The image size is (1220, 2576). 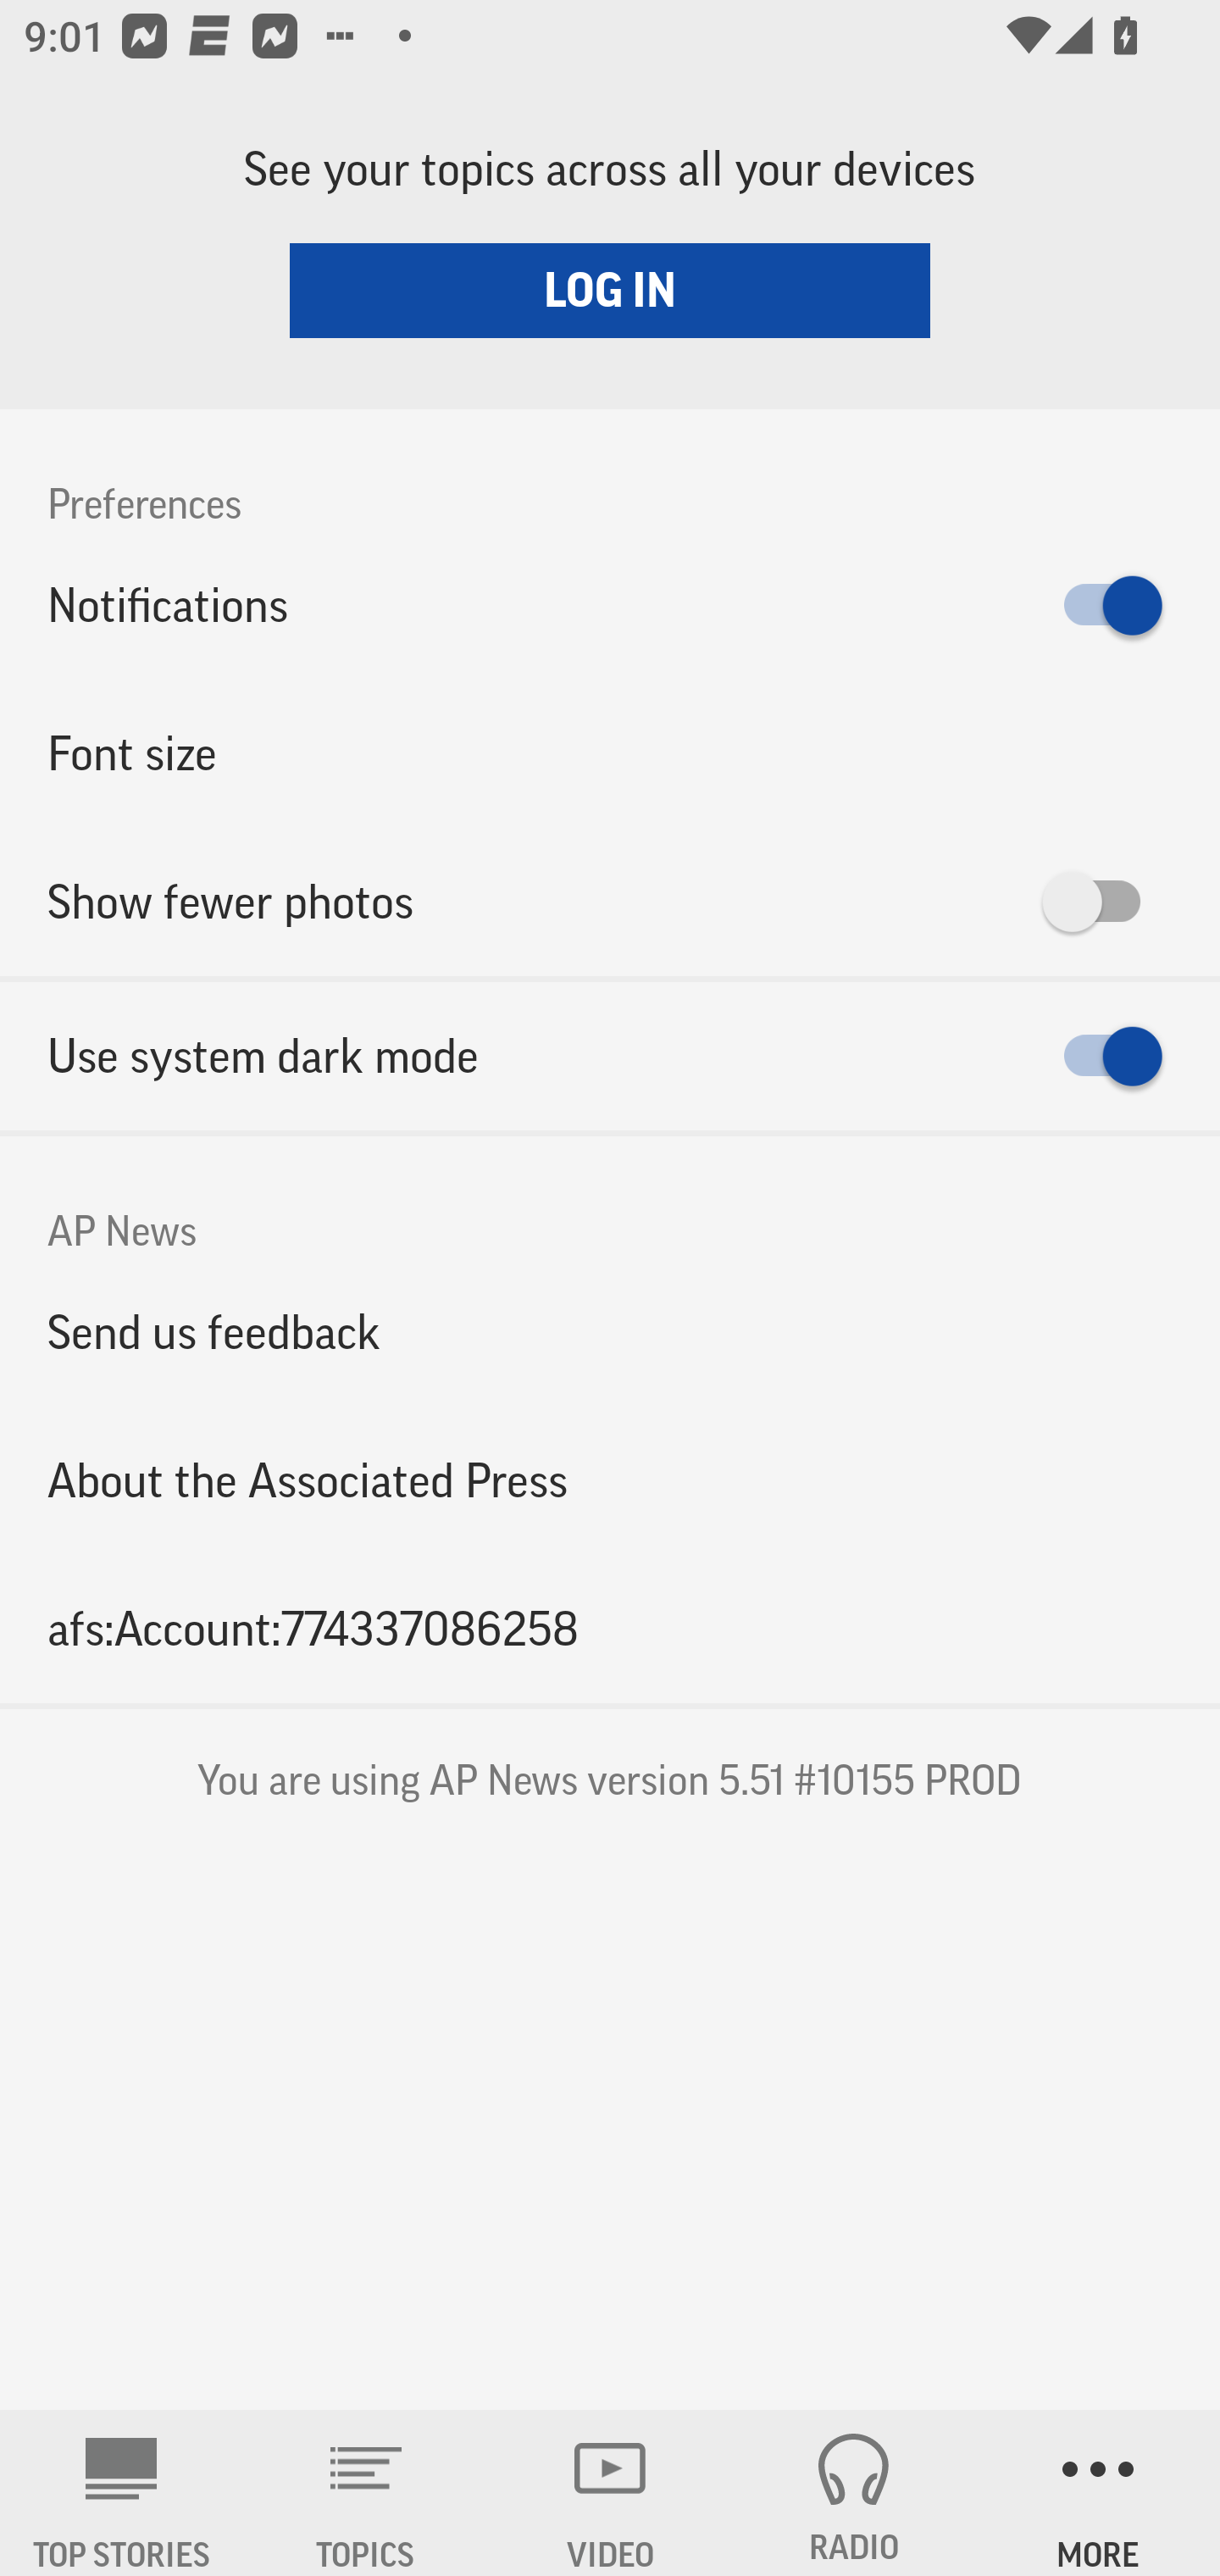 What do you see at coordinates (610, 2493) in the screenshot?
I see `VIDEO` at bounding box center [610, 2493].